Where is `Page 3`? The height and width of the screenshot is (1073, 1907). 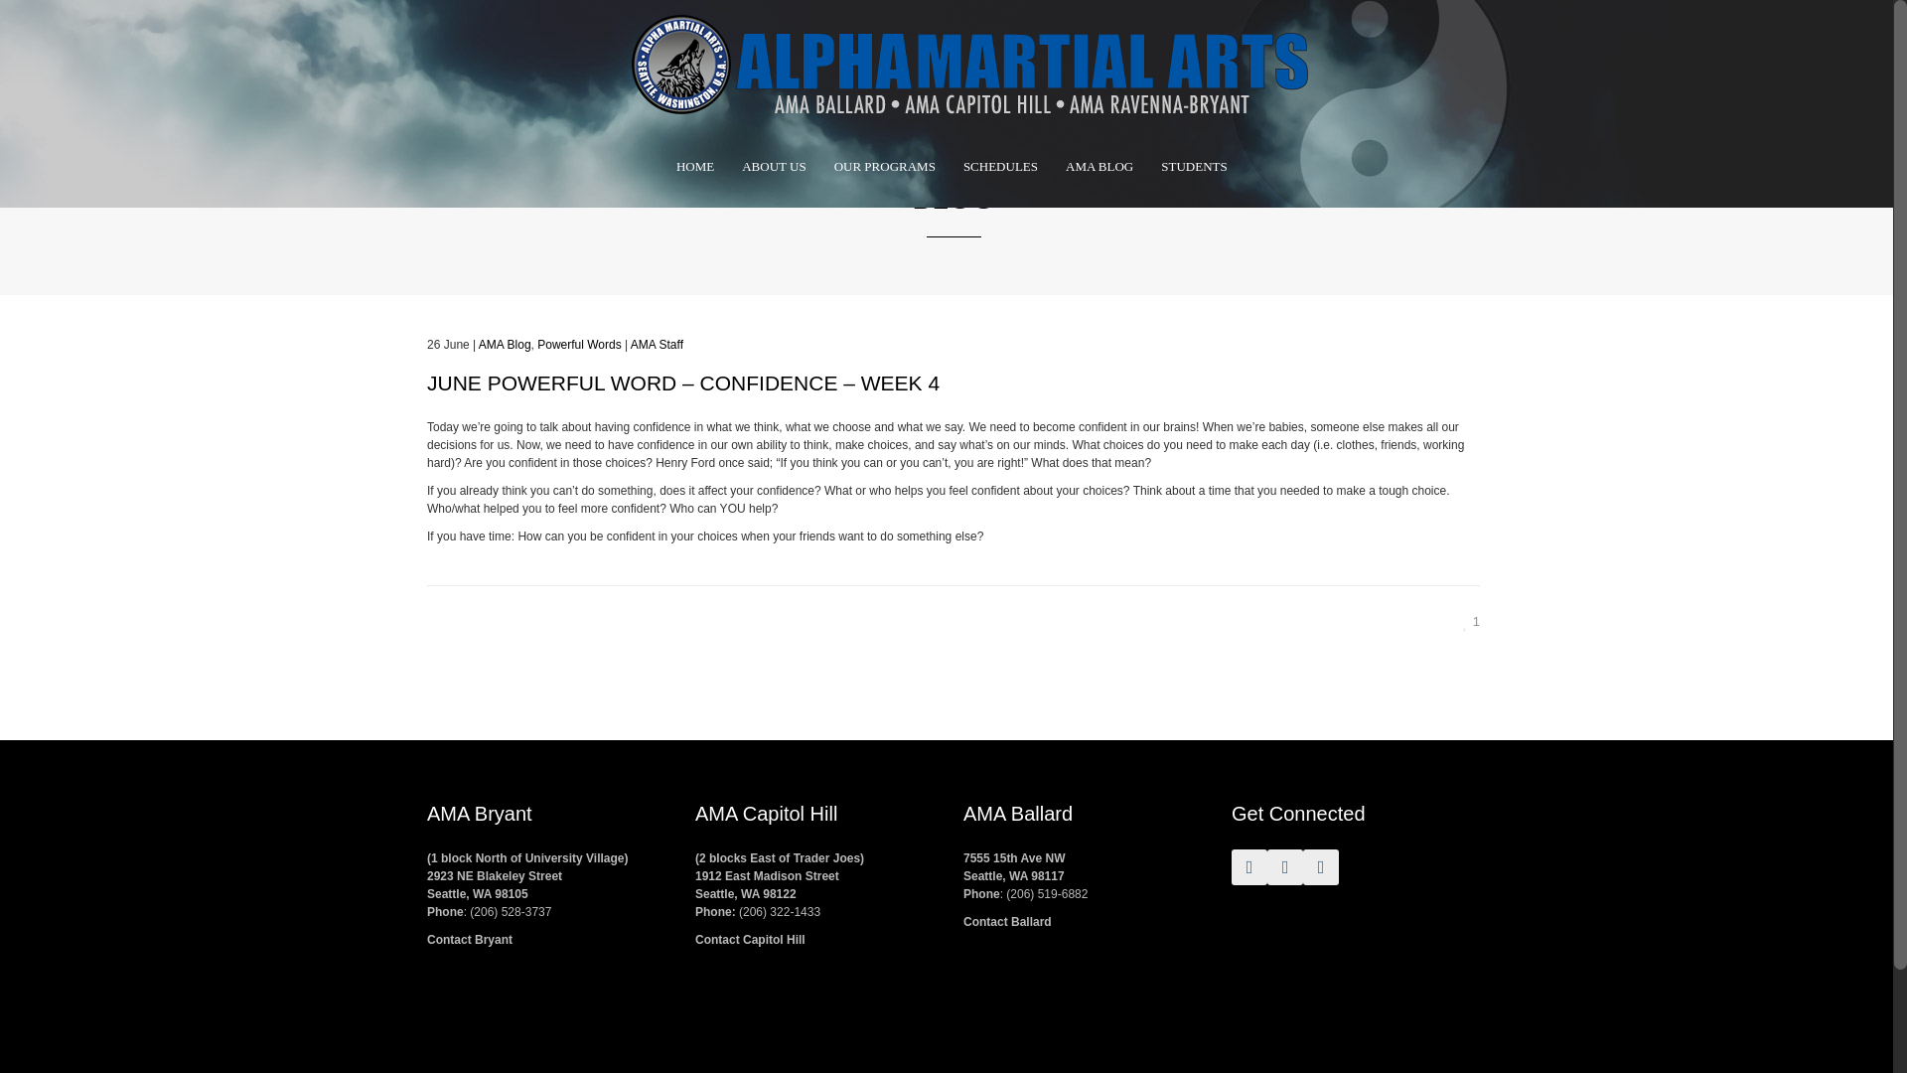 Page 3 is located at coordinates (953, 481).